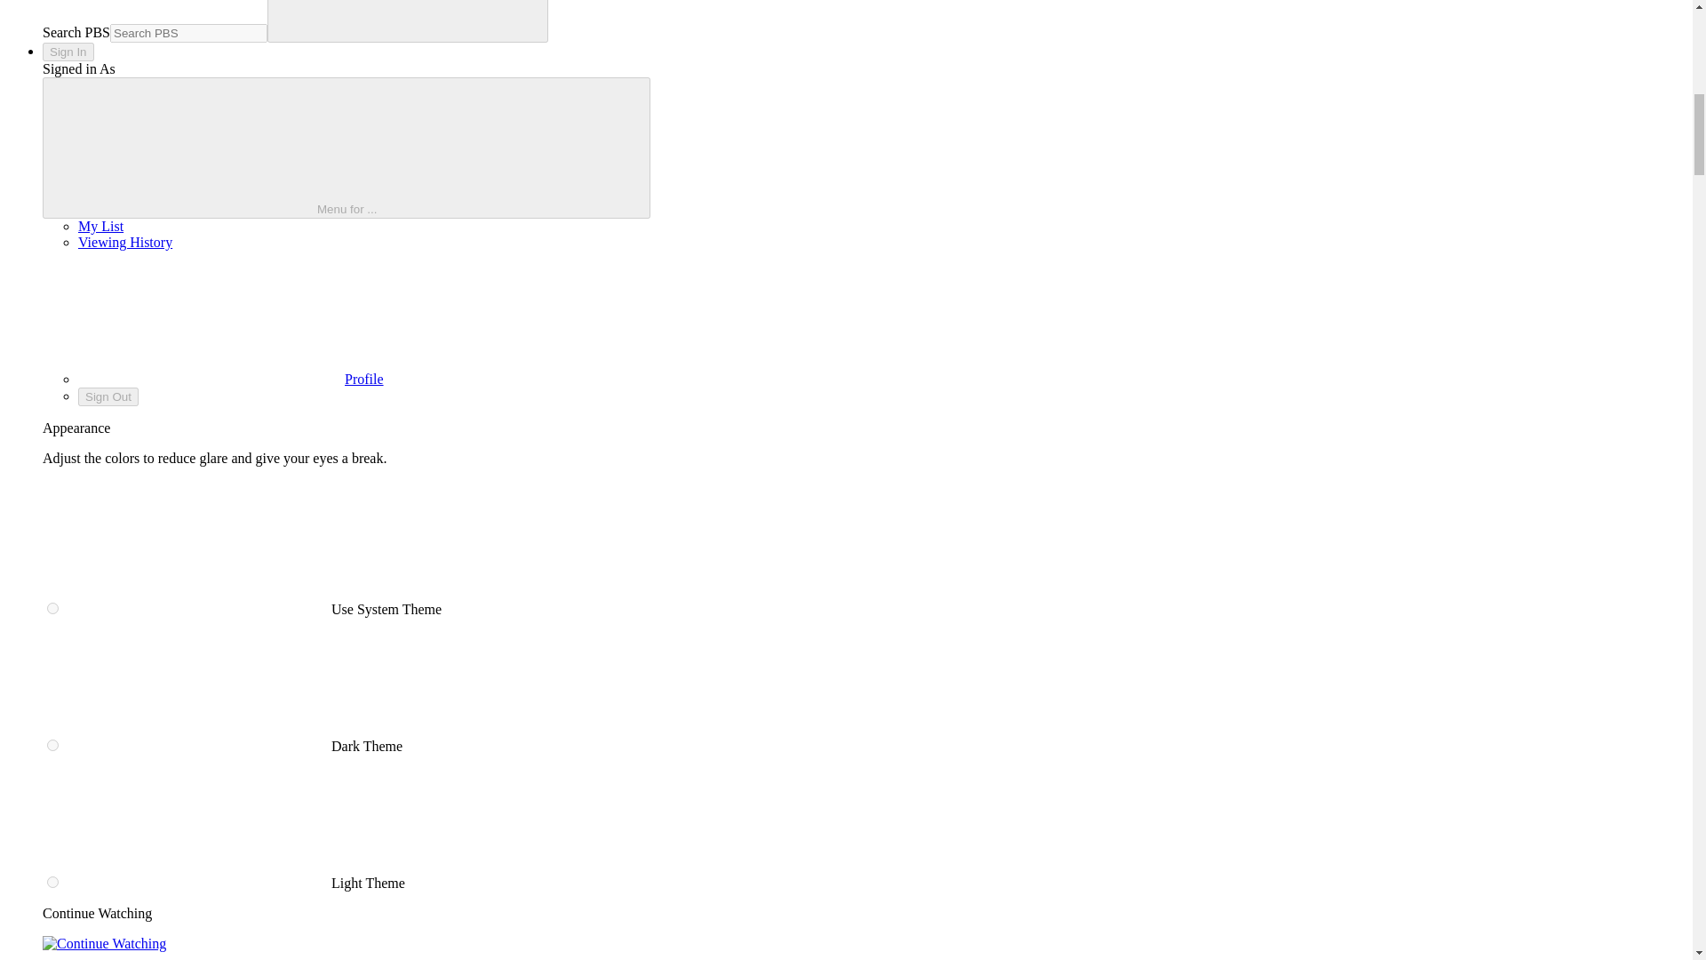  What do you see at coordinates (347, 148) in the screenshot?
I see `Menu for ...` at bounding box center [347, 148].